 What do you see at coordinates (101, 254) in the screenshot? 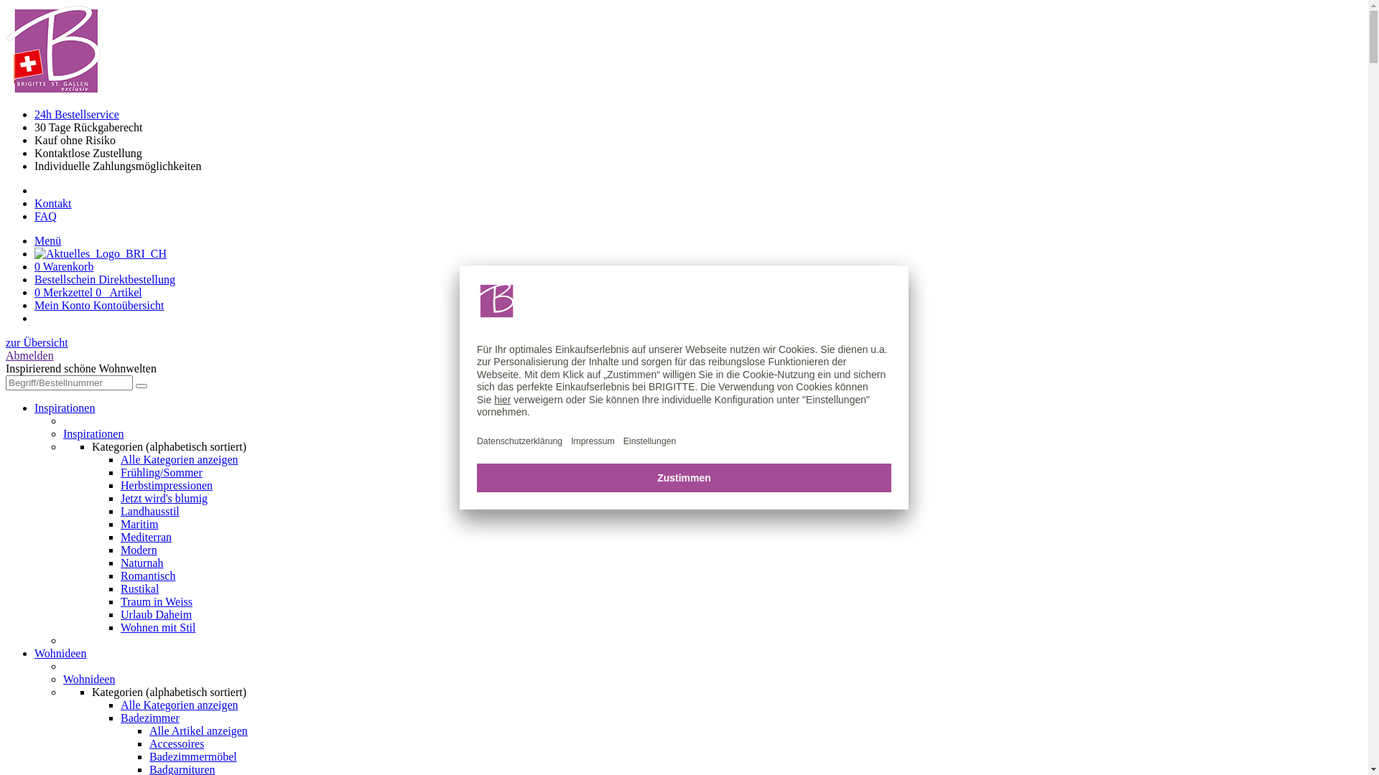
I see `Zur Startseite vom BRIGITTE-Online-Shop` at bounding box center [101, 254].